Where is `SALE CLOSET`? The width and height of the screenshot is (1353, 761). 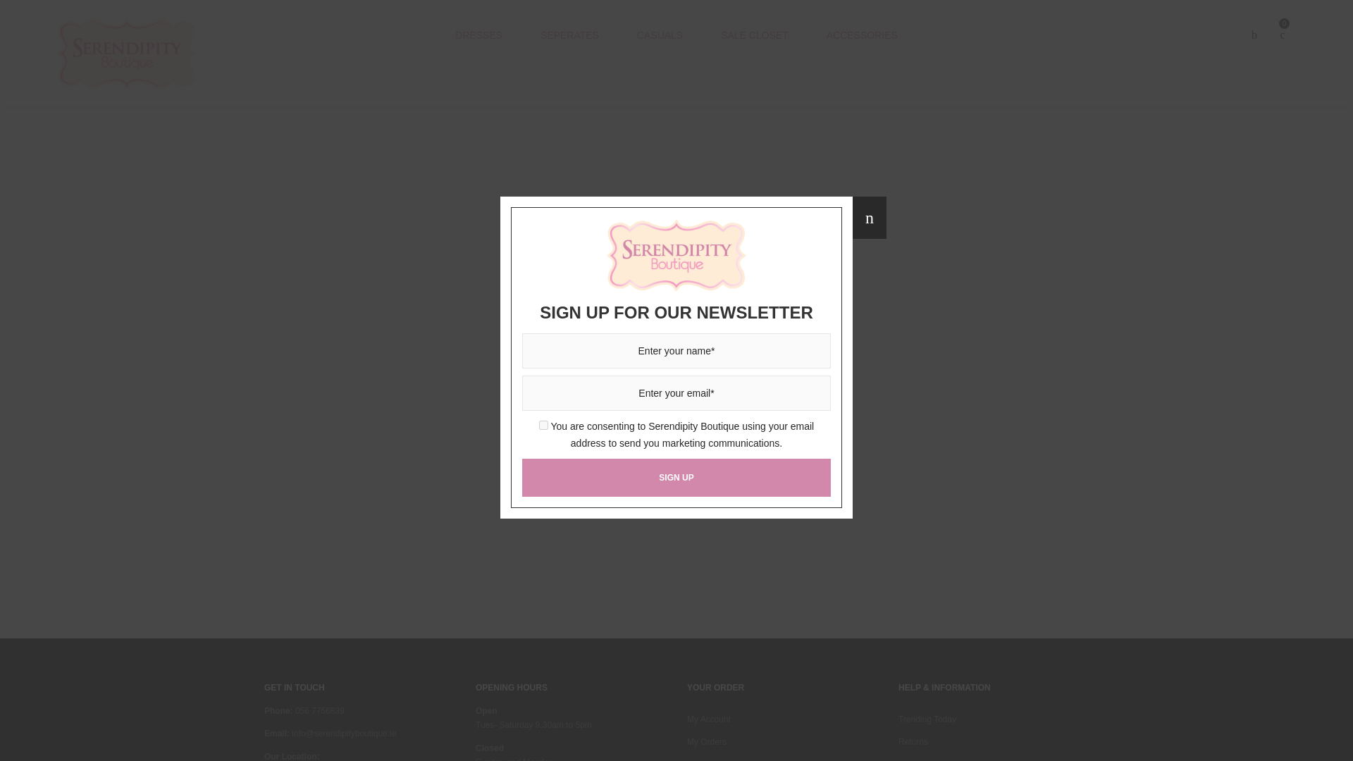 SALE CLOSET is located at coordinates (755, 35).